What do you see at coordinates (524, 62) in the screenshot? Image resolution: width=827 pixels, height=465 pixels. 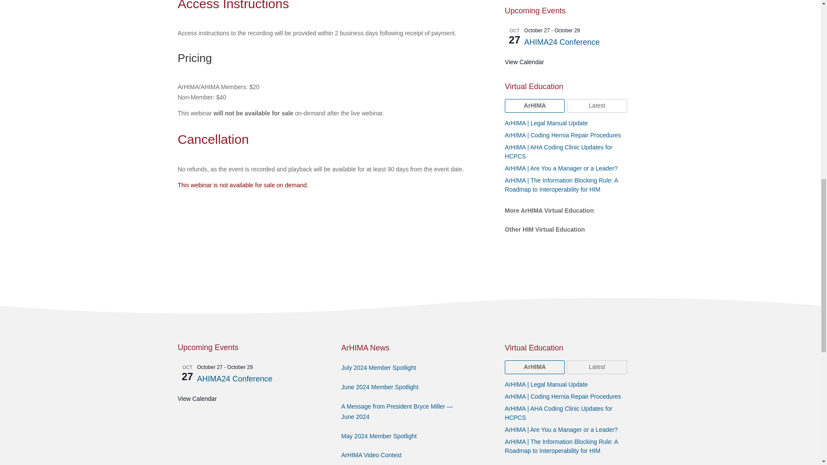 I see `View more events.` at bounding box center [524, 62].